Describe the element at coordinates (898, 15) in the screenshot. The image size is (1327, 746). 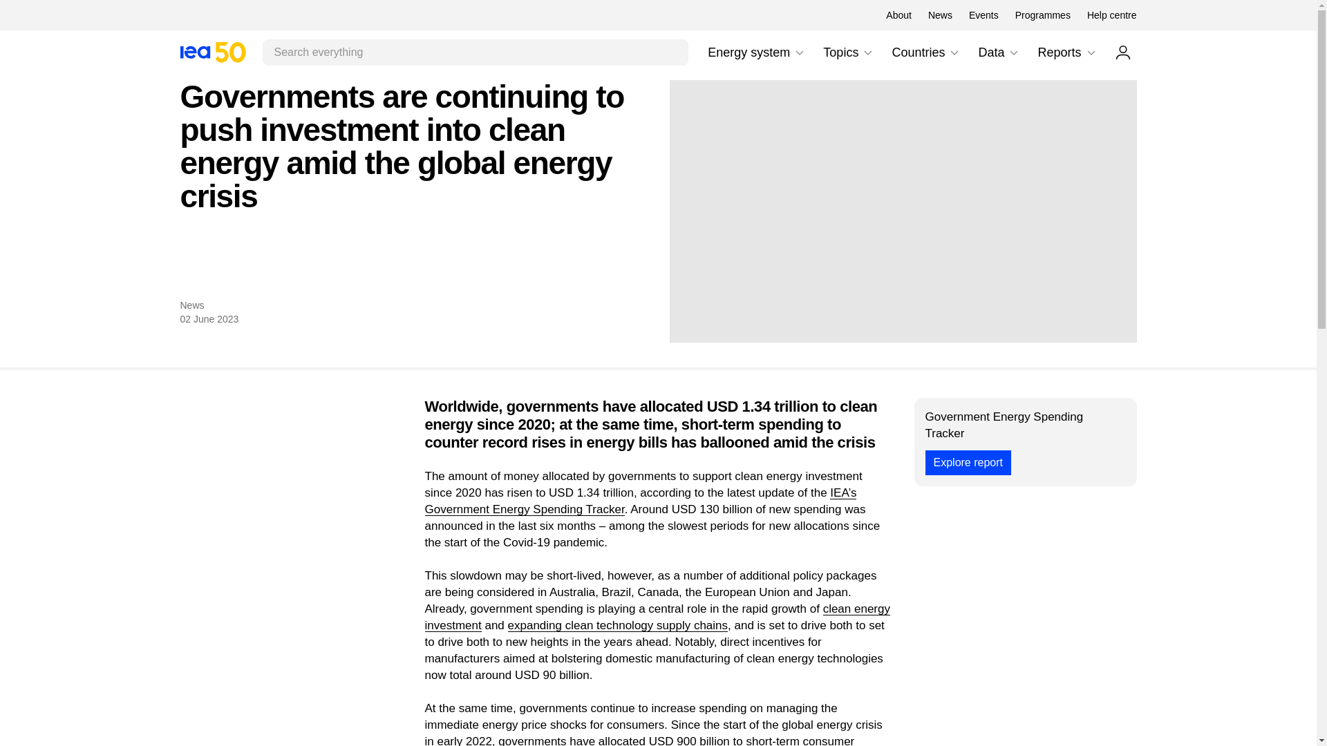
I see `IEA` at that location.